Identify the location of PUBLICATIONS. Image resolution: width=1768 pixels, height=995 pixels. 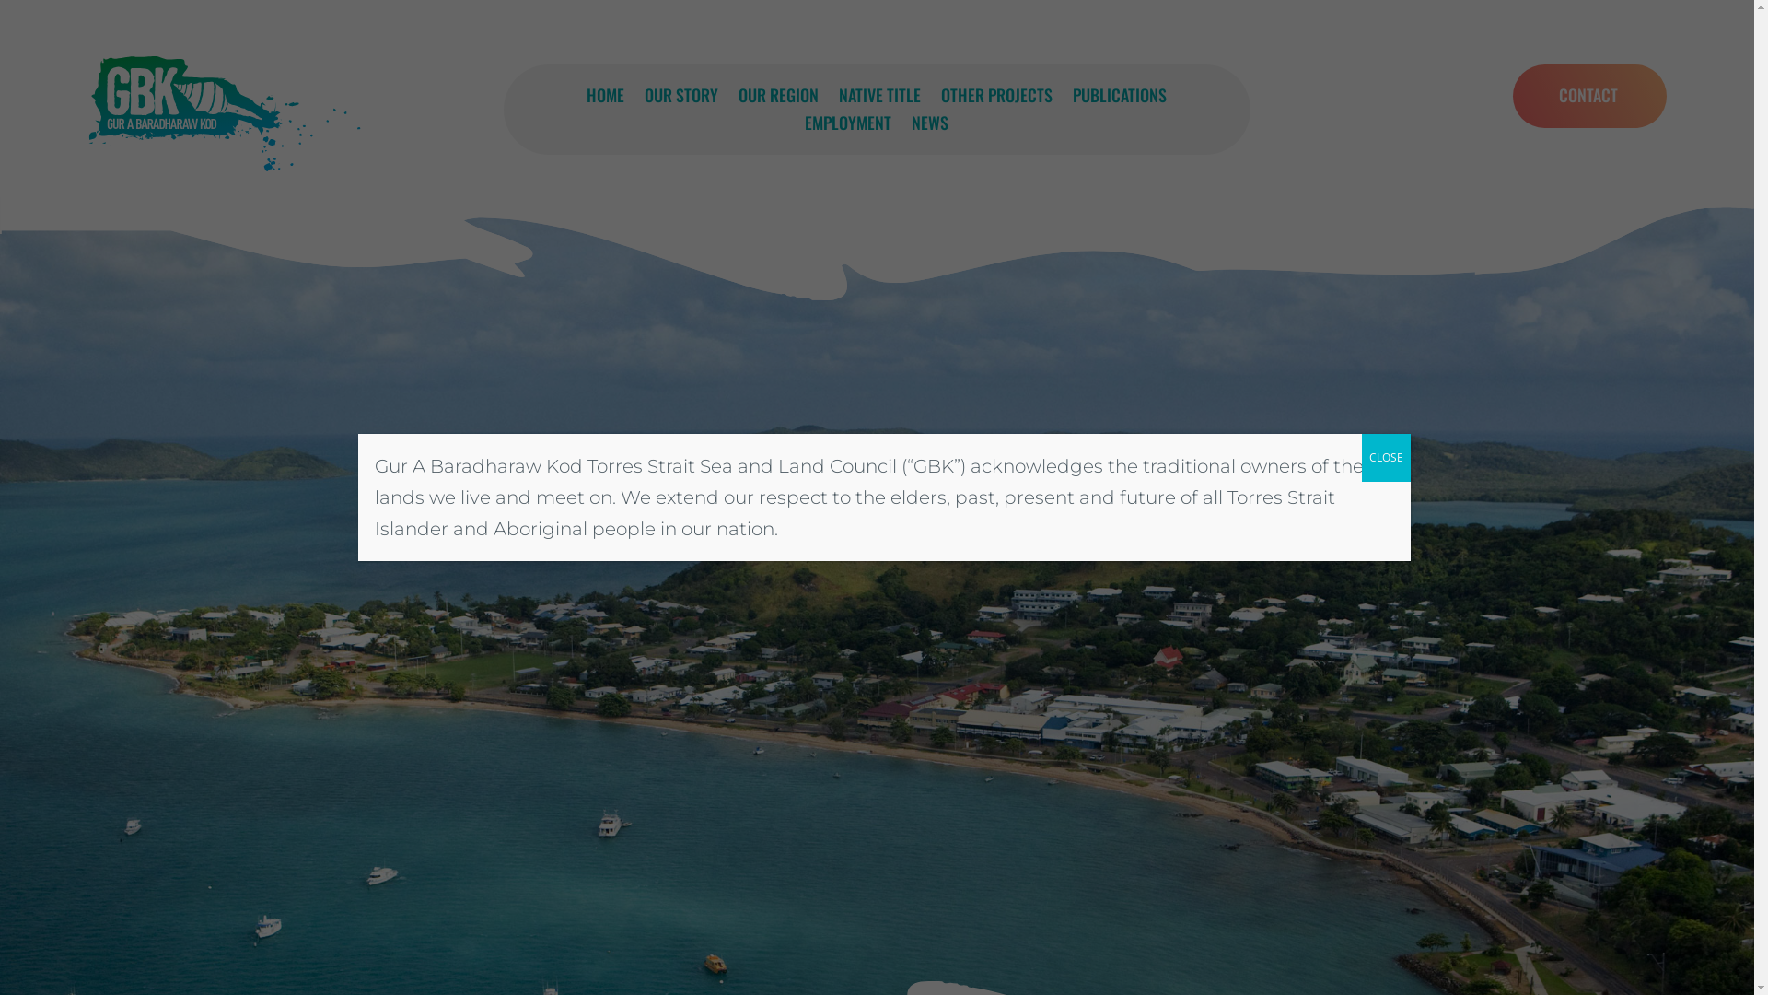
(1120, 99).